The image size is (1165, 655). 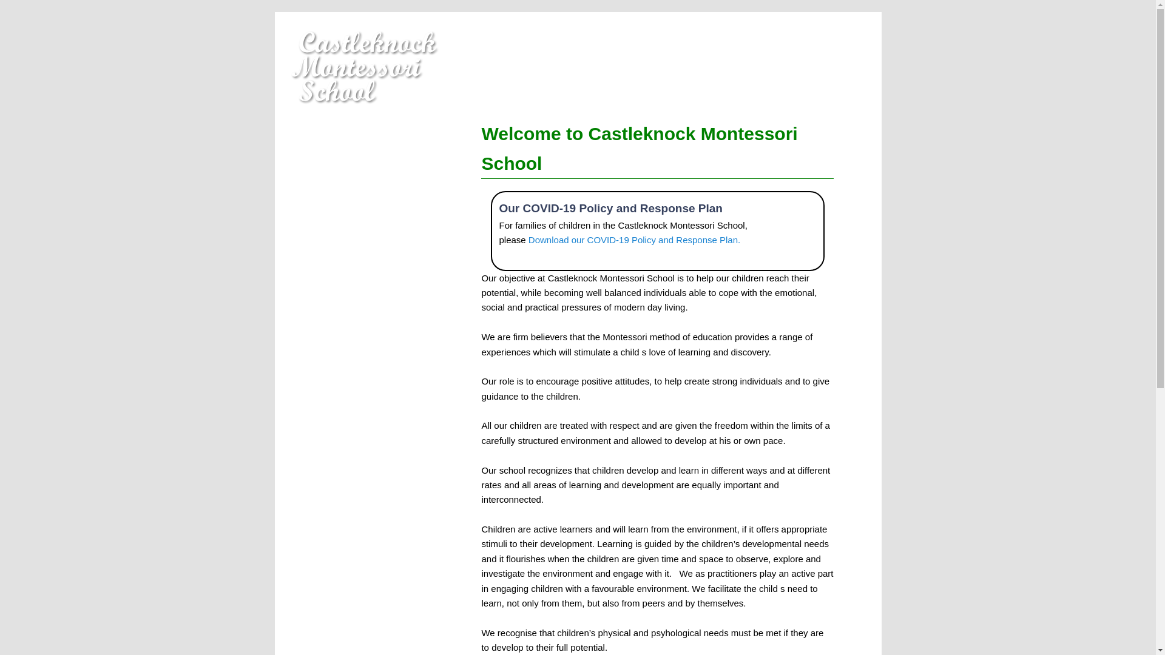 What do you see at coordinates (359, 229) in the screenshot?
I see `Curriculum` at bounding box center [359, 229].